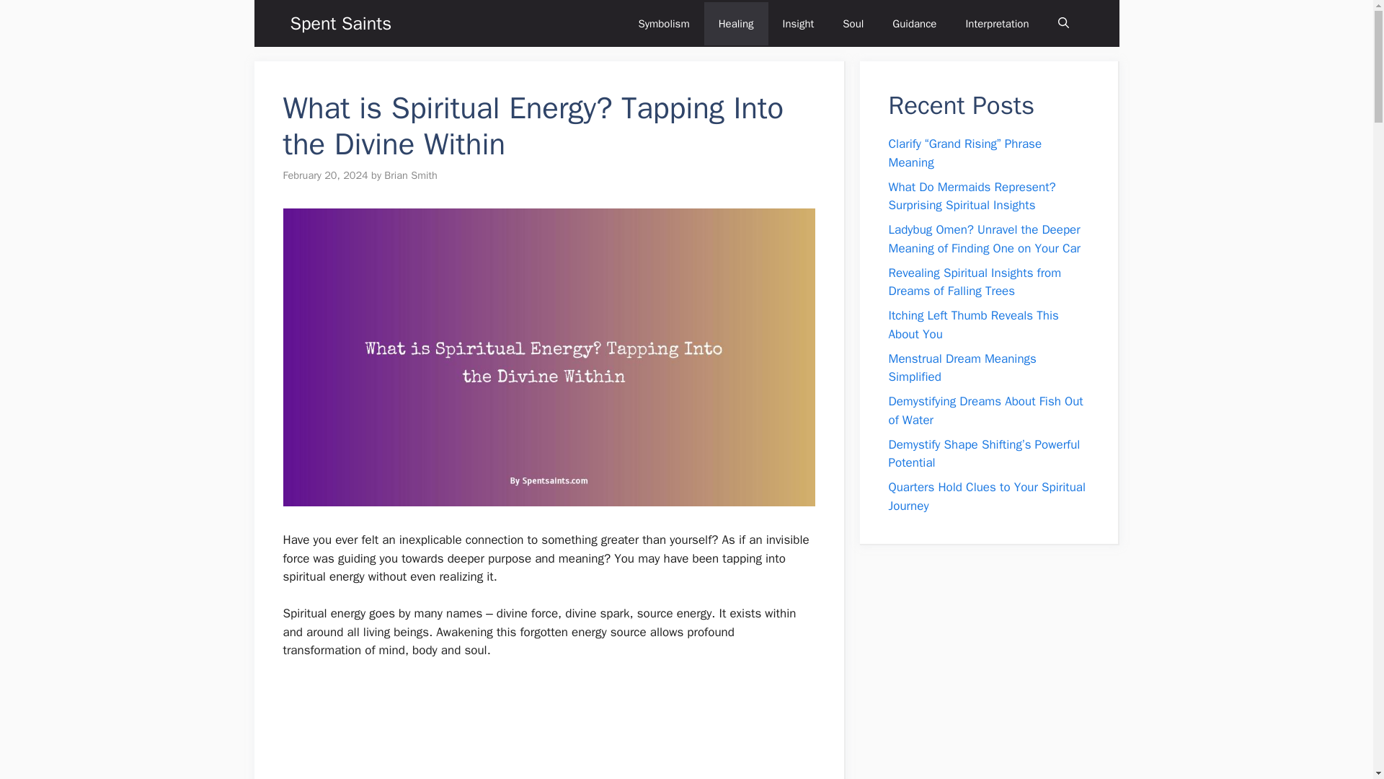  What do you see at coordinates (736, 23) in the screenshot?
I see `Healing` at bounding box center [736, 23].